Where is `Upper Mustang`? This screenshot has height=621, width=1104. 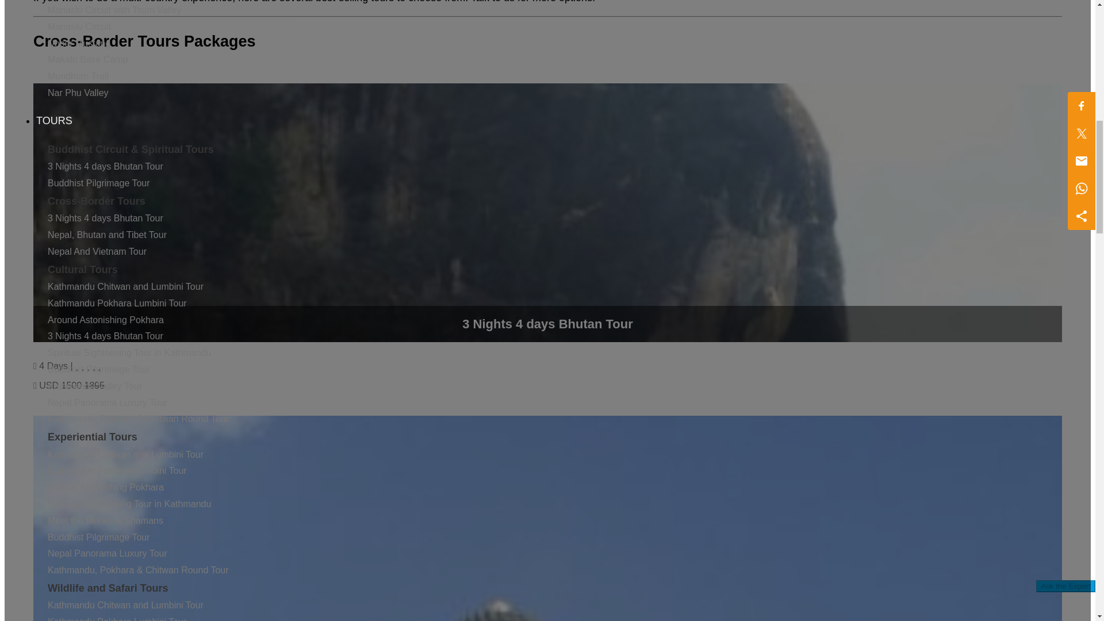
Upper Mustang is located at coordinates (79, 43).